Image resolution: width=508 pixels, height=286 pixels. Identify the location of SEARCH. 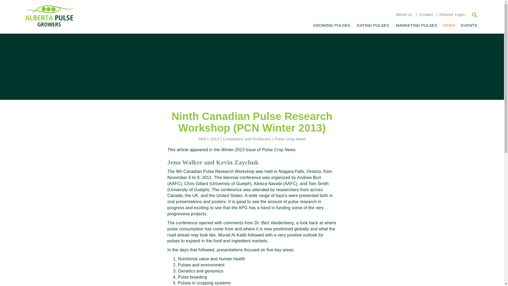
(472, 15).